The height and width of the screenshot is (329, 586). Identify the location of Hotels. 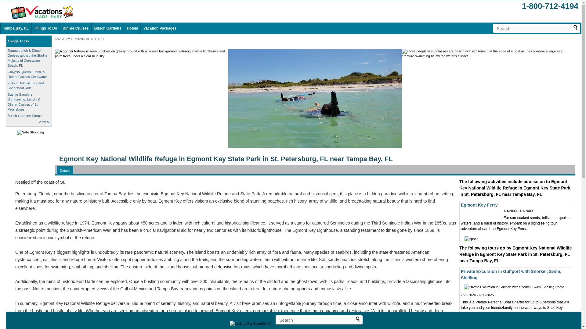
(132, 28).